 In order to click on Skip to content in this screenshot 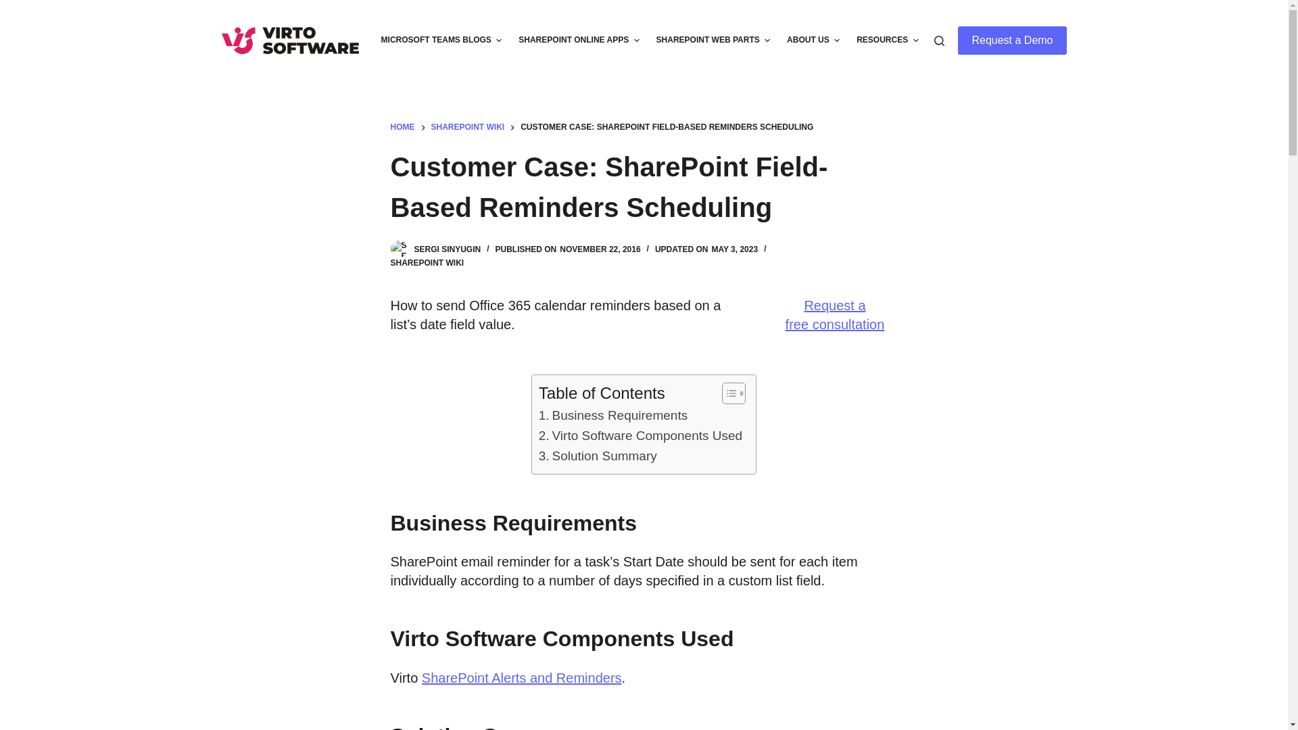, I will do `click(14, 7)`.